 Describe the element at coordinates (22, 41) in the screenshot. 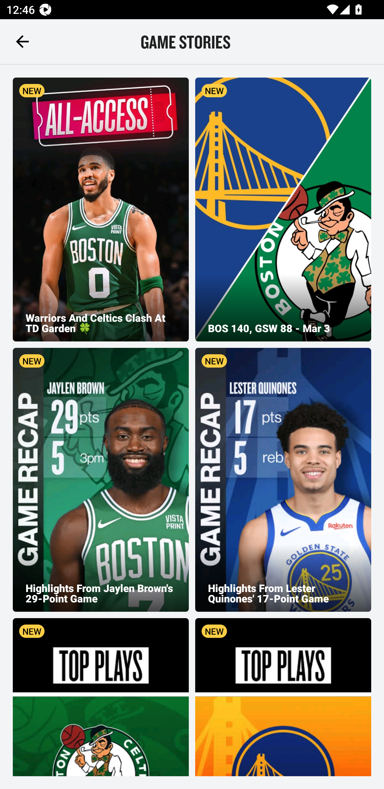

I see `Navigate up` at that location.